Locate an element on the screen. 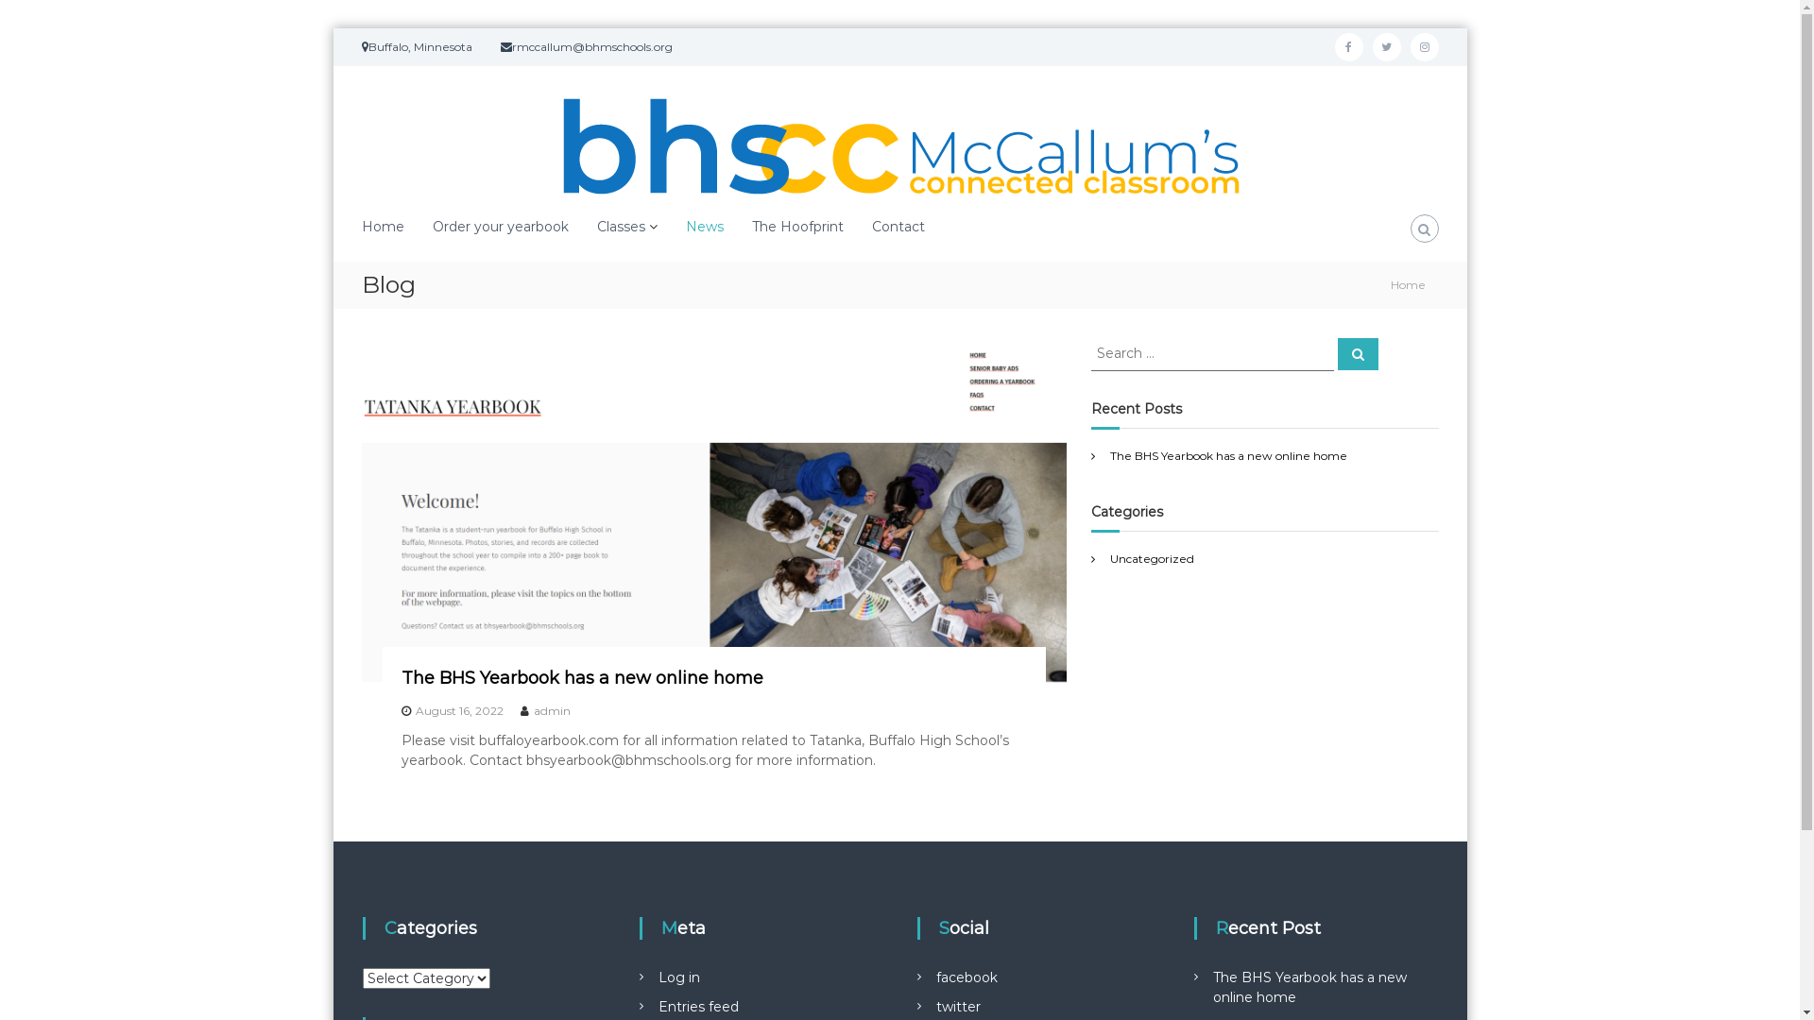 The height and width of the screenshot is (1020, 1814). News is located at coordinates (705, 227).